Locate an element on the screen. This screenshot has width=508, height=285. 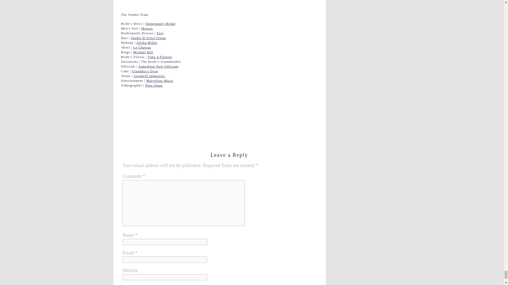
Le Chateau is located at coordinates (142, 47).